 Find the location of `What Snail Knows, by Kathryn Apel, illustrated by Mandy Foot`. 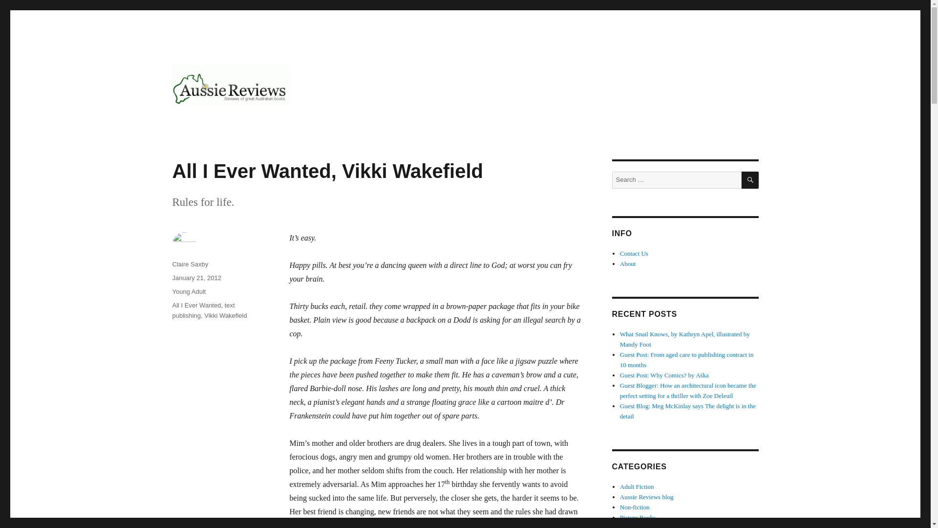

What Snail Knows, by Kathryn Apel, illustrated by Mandy Foot is located at coordinates (685, 339).